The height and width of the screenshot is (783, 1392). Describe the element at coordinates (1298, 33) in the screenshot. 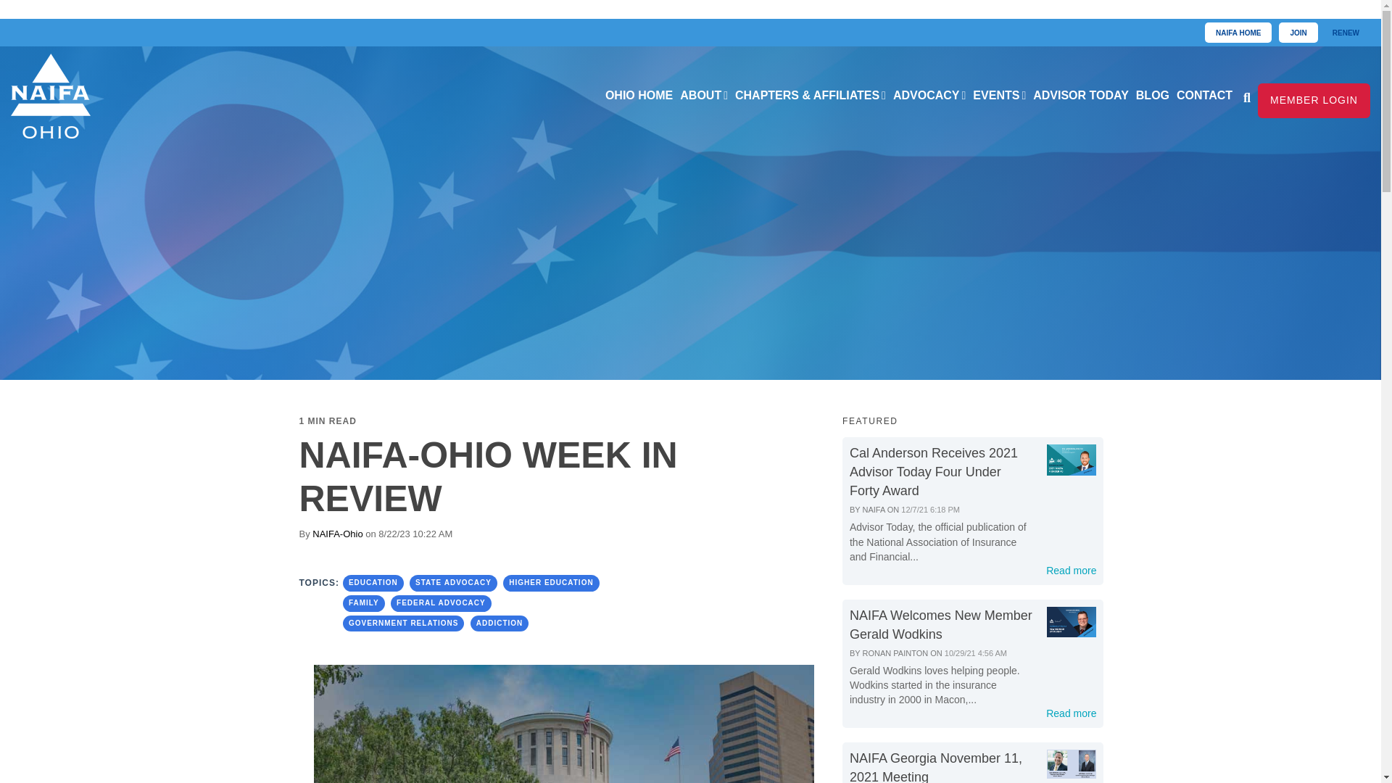

I see `JOIN` at that location.